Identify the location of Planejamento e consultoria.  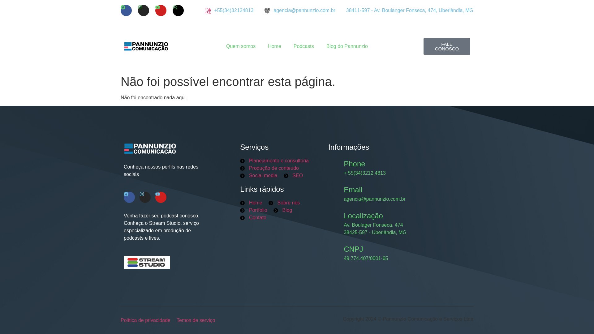
(274, 161).